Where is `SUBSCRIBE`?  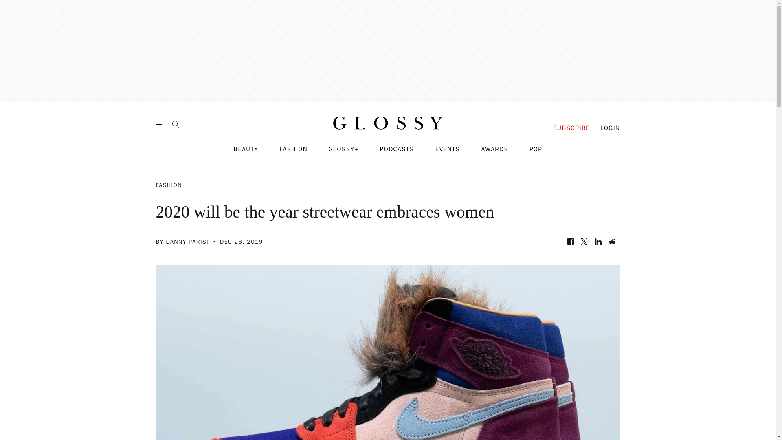 SUBSCRIBE is located at coordinates (571, 128).